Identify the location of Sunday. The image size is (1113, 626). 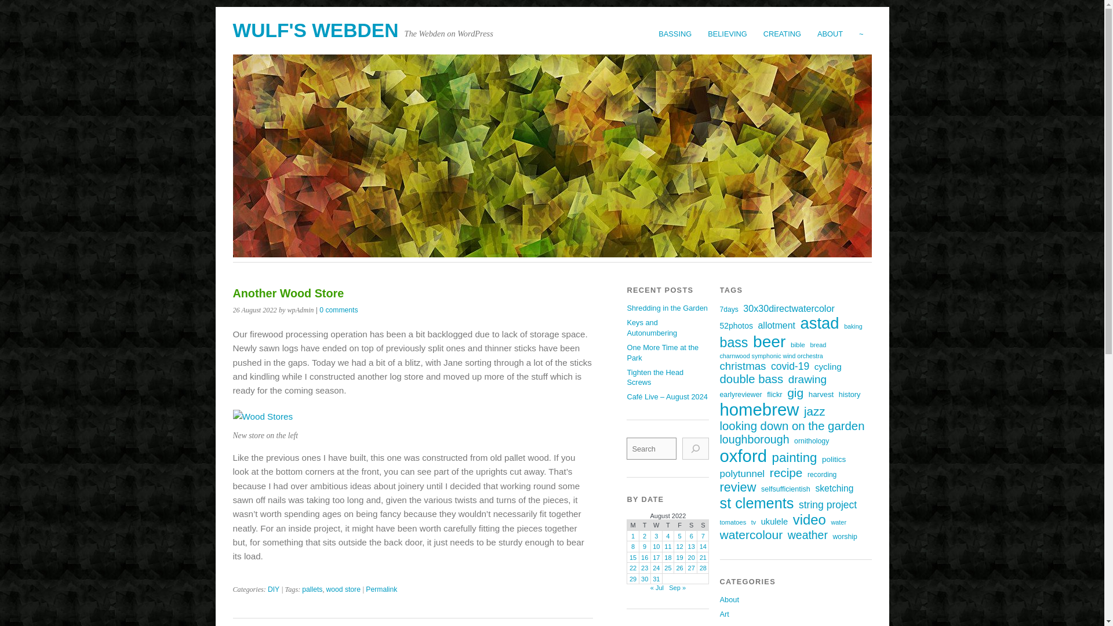
(703, 525).